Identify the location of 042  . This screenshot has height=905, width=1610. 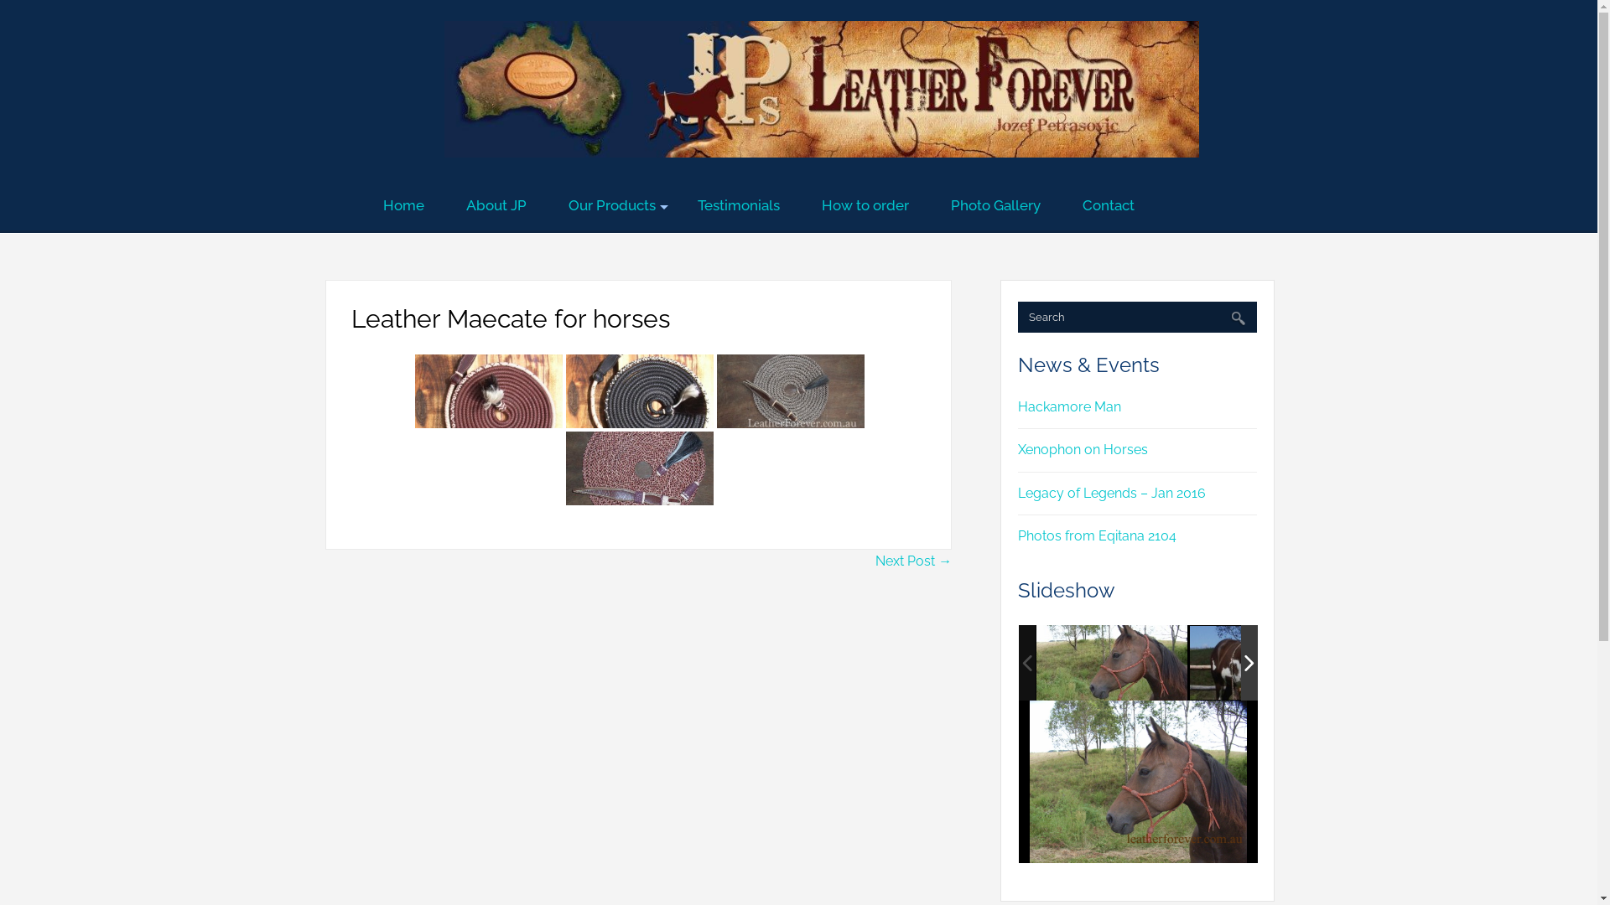
(1112, 662).